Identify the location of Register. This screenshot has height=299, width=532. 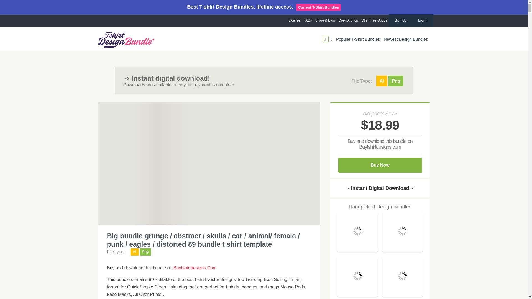
(262, 126).